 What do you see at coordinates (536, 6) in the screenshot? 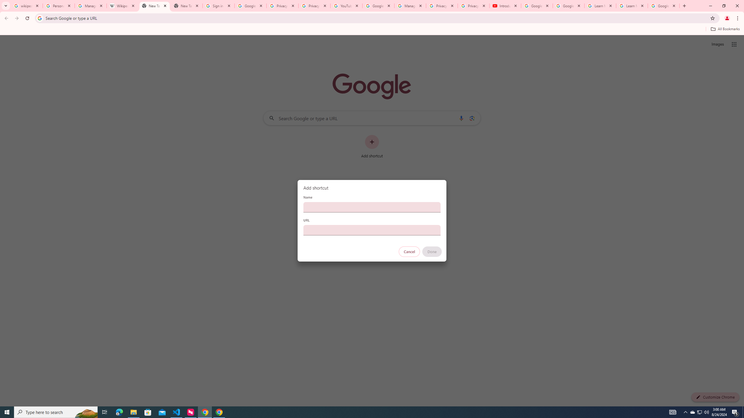
I see `Google Account Help` at bounding box center [536, 6].